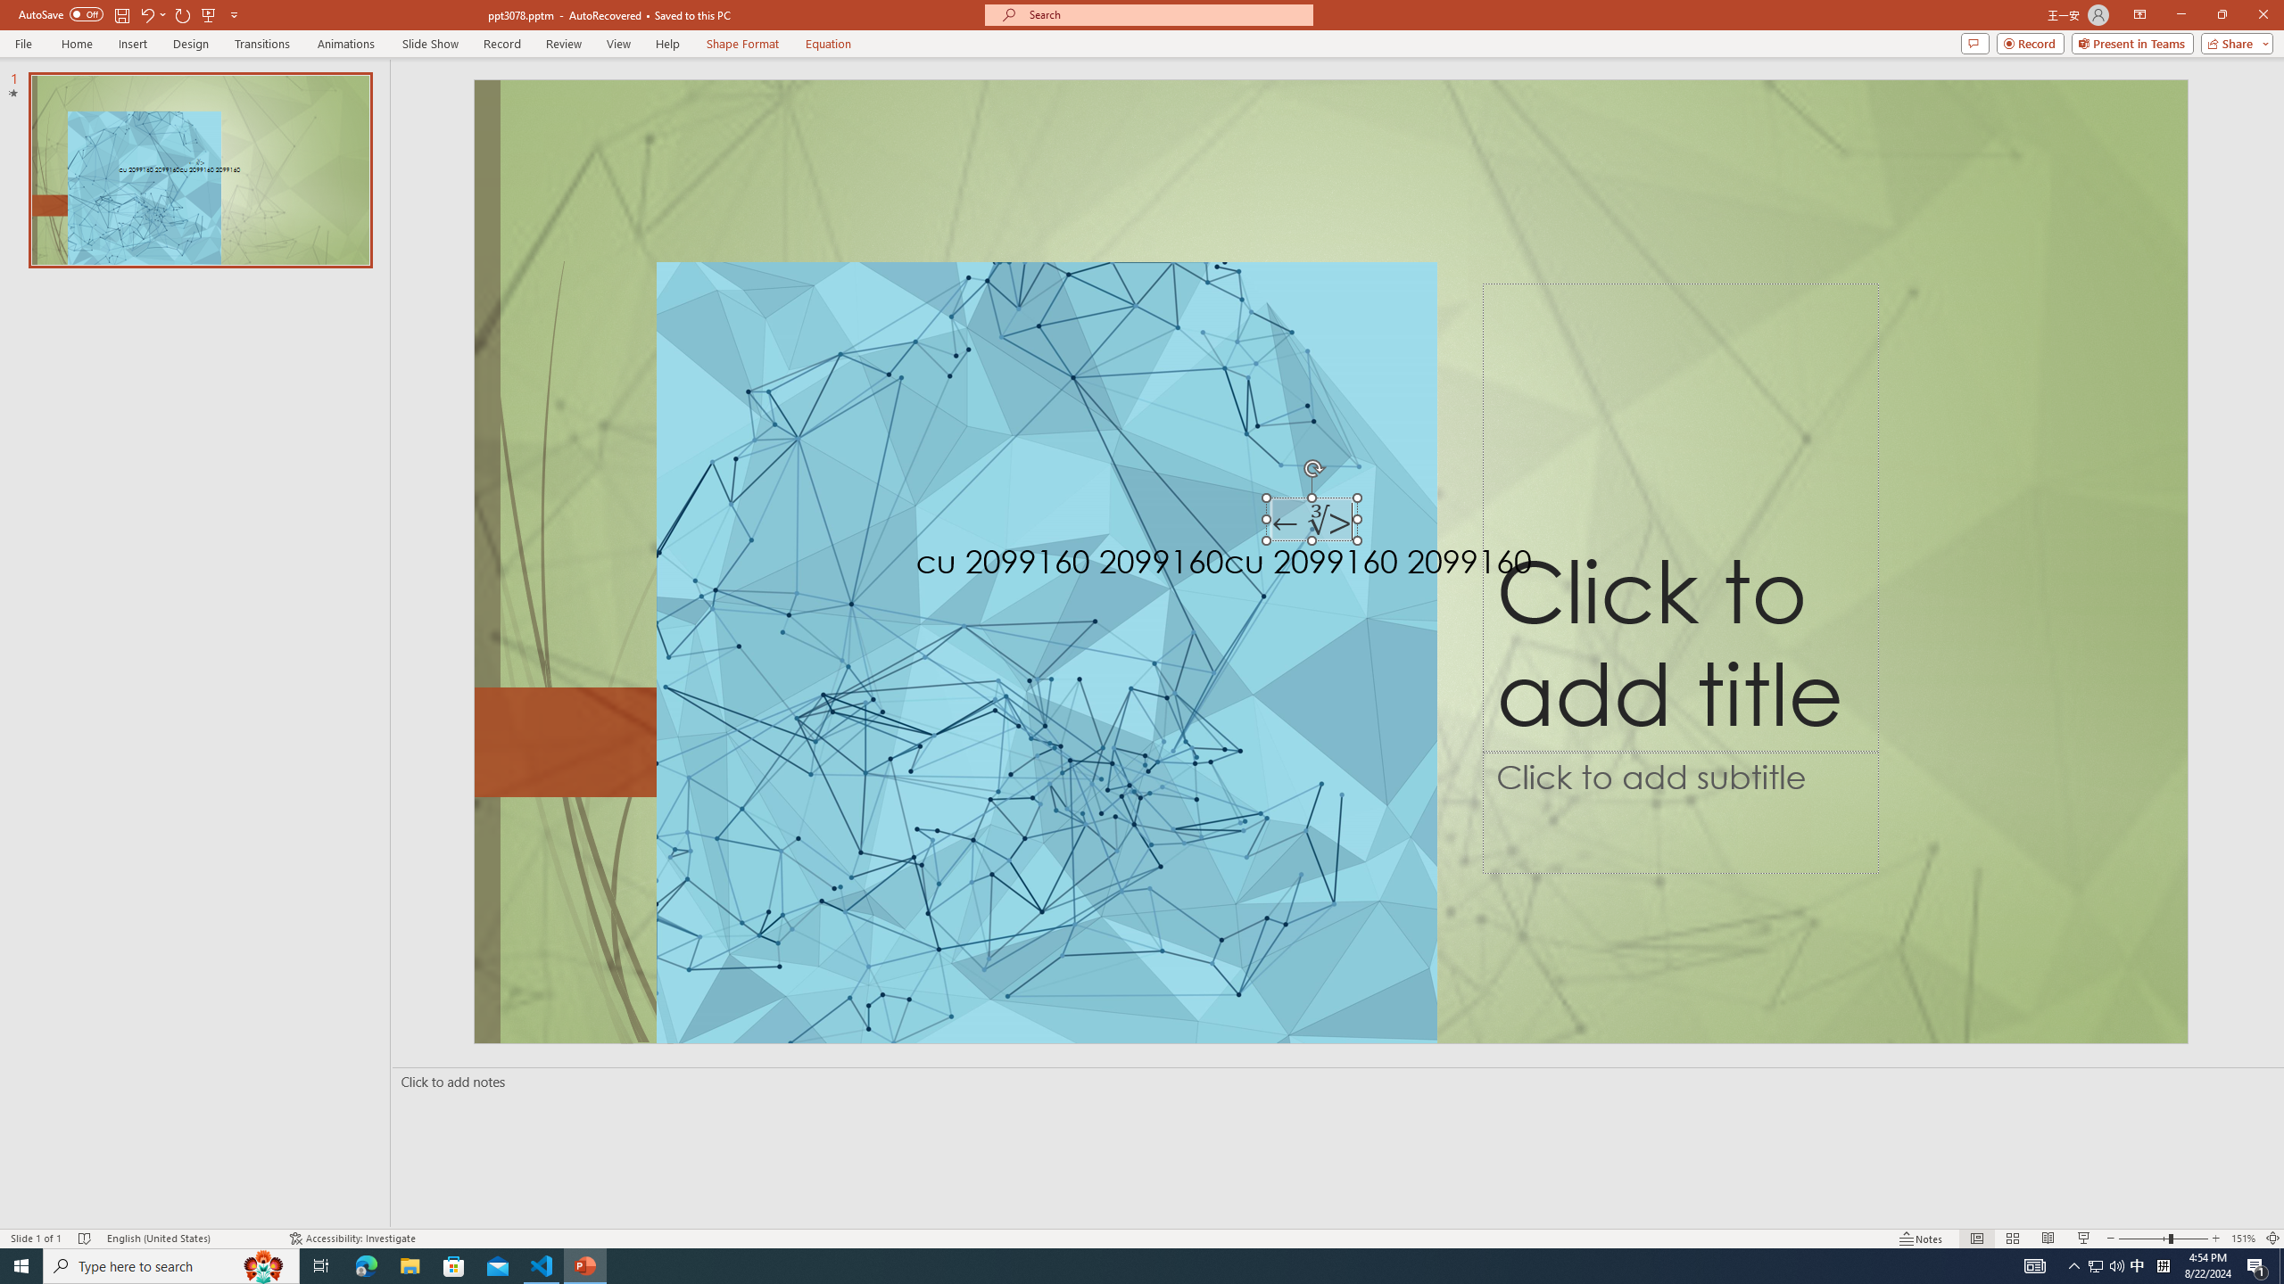  Describe the element at coordinates (2243, 1239) in the screenshot. I see `Zoom 151%` at that location.